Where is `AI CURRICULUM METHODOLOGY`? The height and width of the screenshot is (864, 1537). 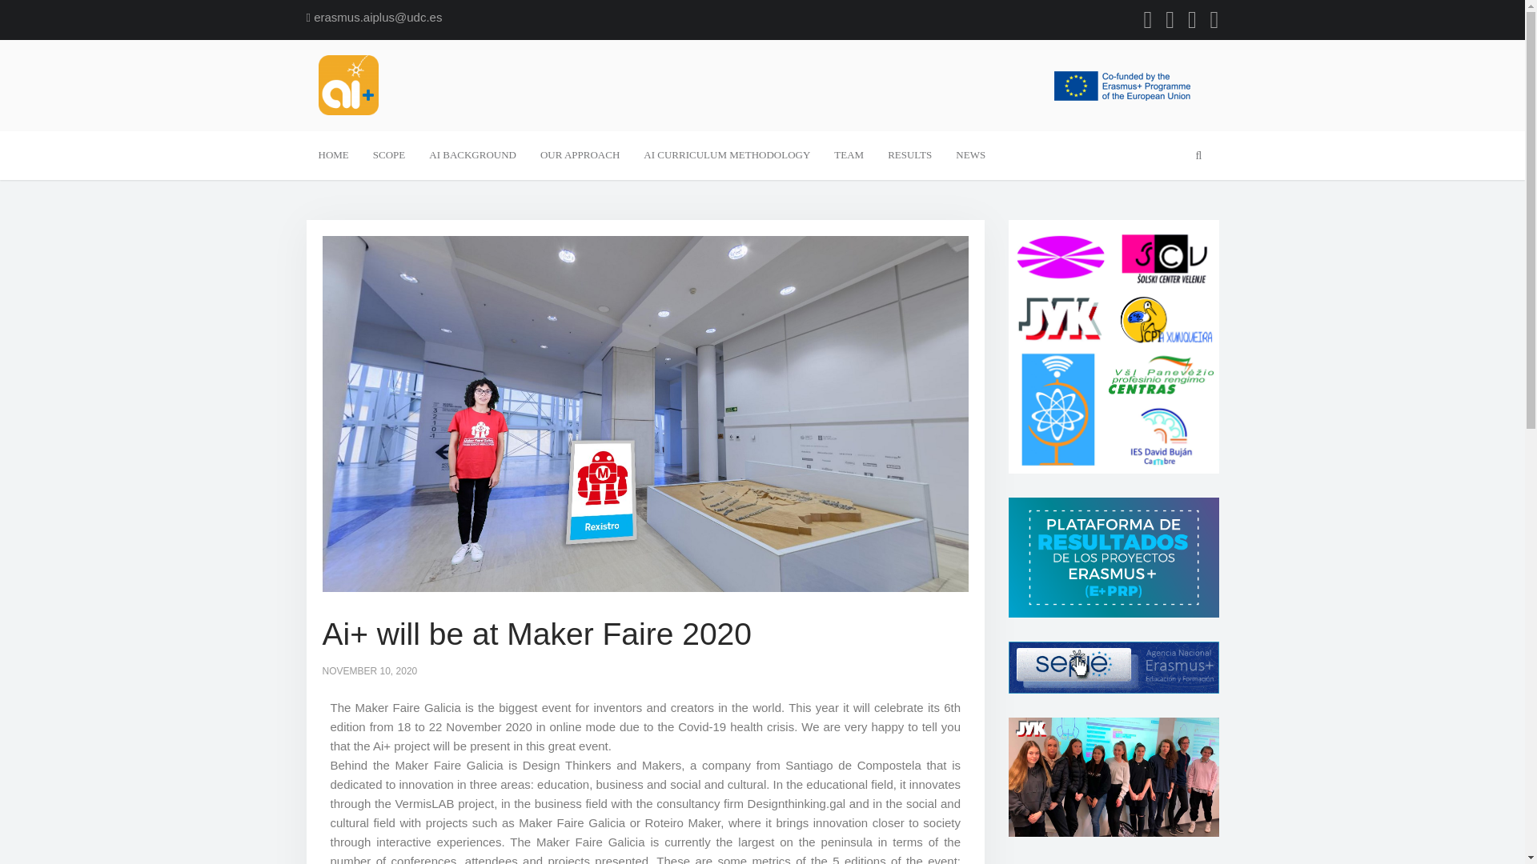
AI CURRICULUM METHODOLOGY is located at coordinates (727, 155).